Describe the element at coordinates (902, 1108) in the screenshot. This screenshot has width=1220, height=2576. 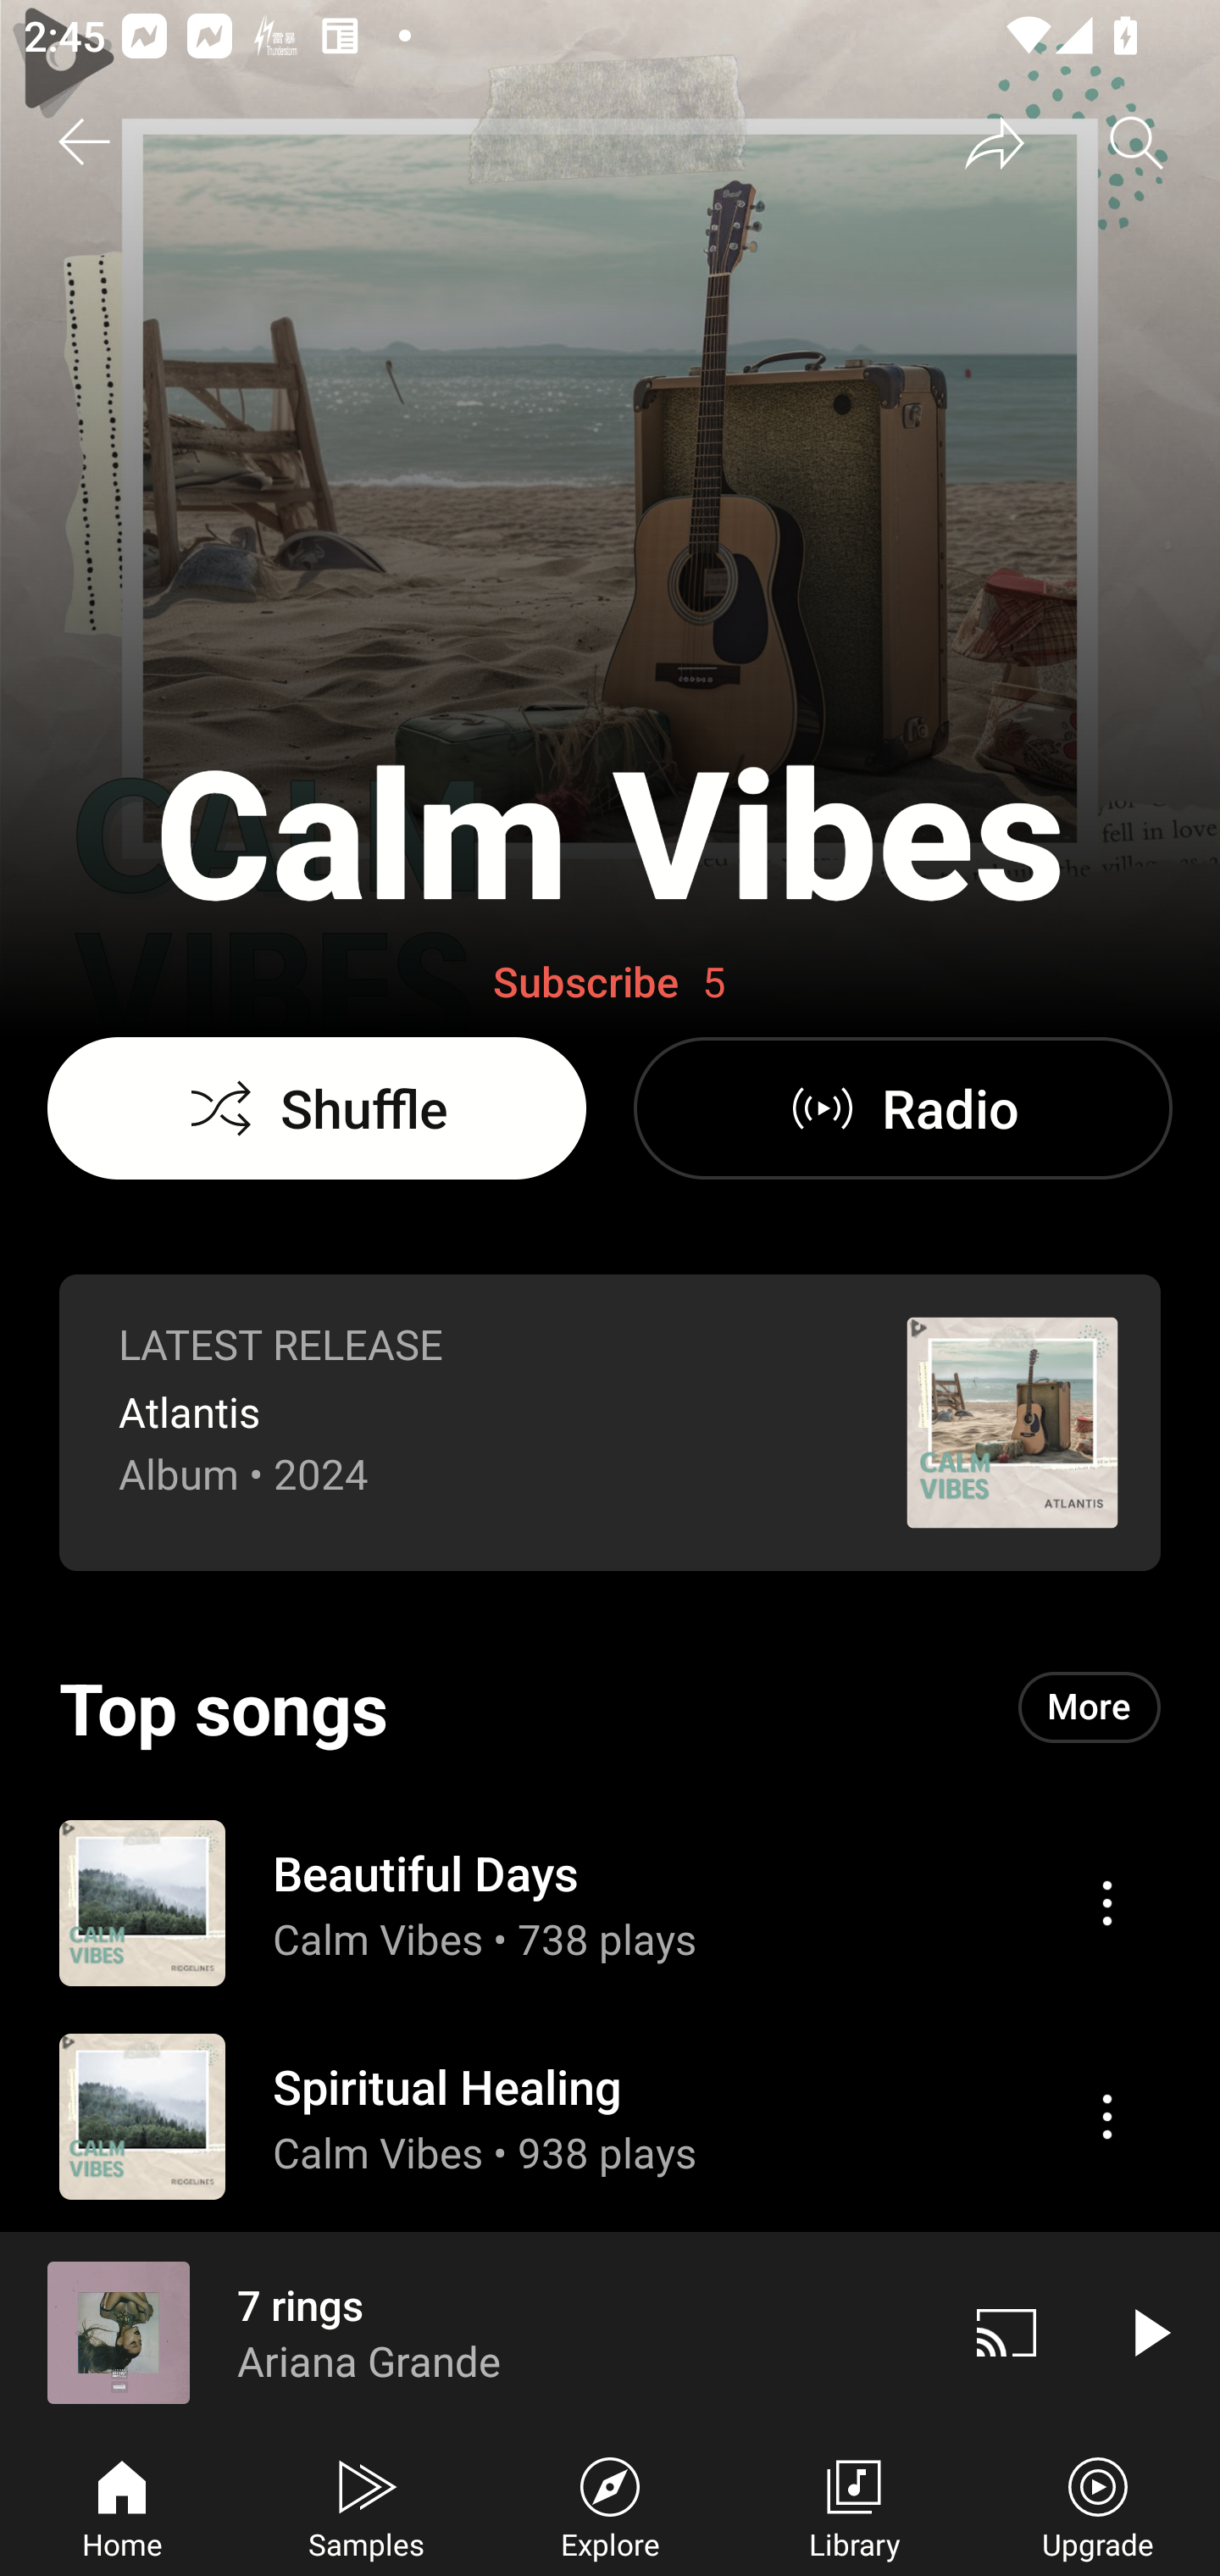
I see `Radio` at that location.